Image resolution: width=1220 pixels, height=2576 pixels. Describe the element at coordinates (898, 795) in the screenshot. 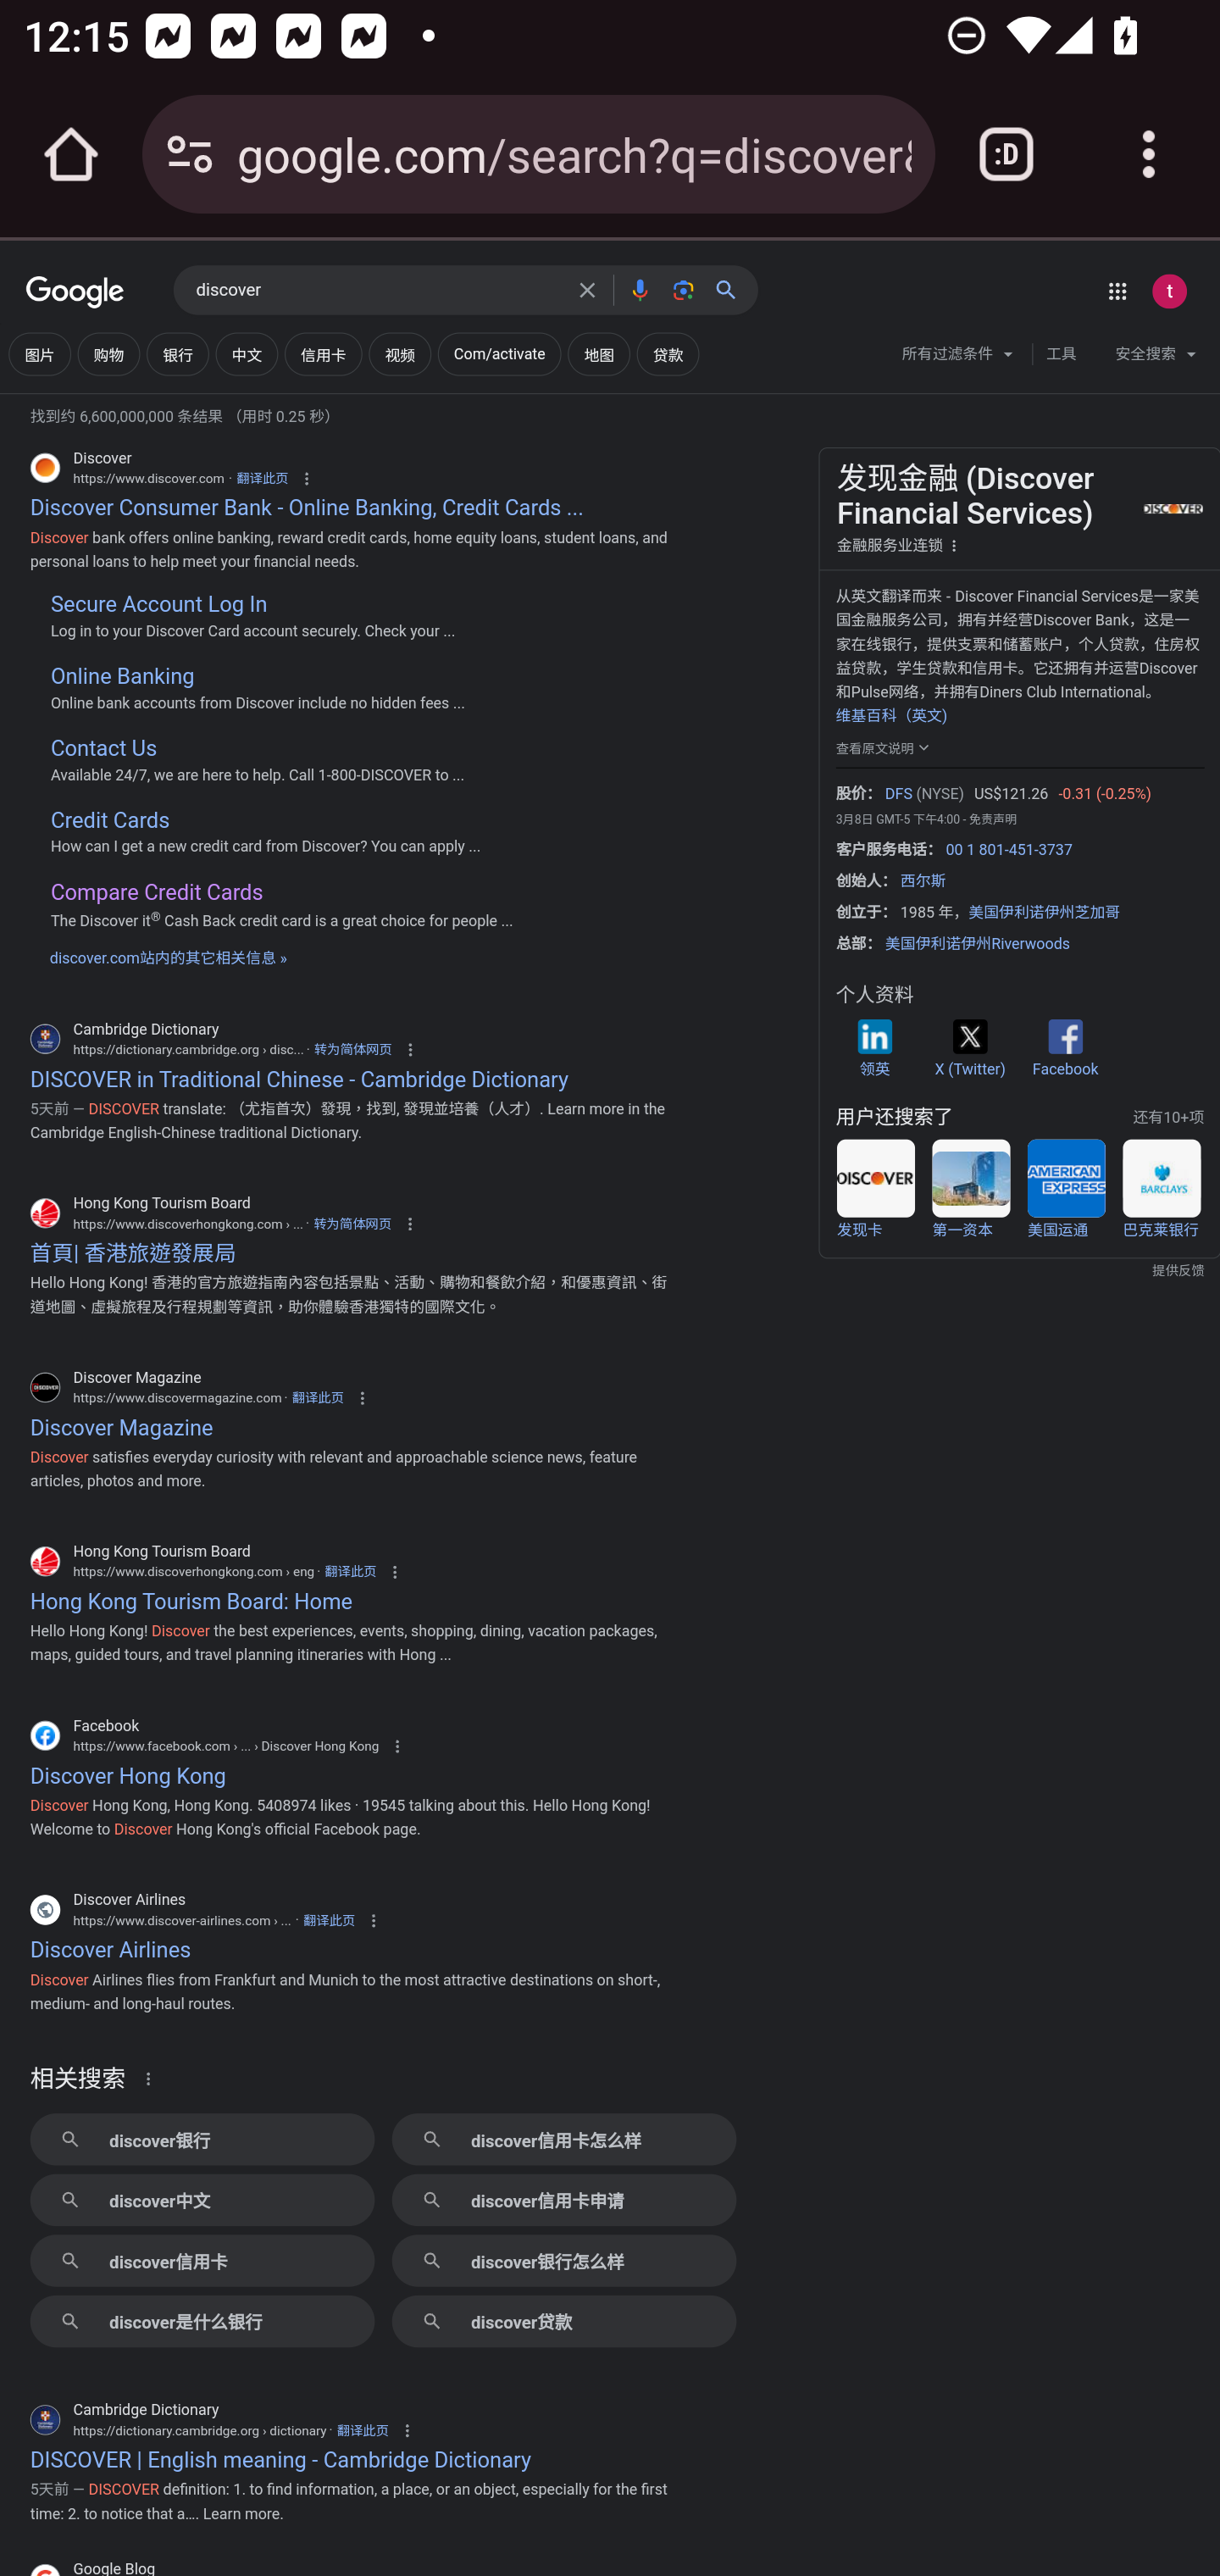

I see `DFS` at that location.